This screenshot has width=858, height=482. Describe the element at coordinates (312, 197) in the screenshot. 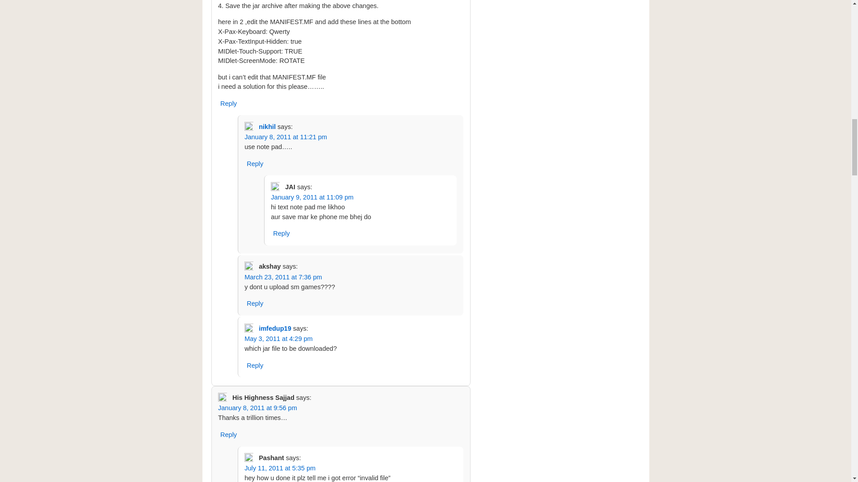

I see `January 9, 2011 at 11:09 pm` at that location.